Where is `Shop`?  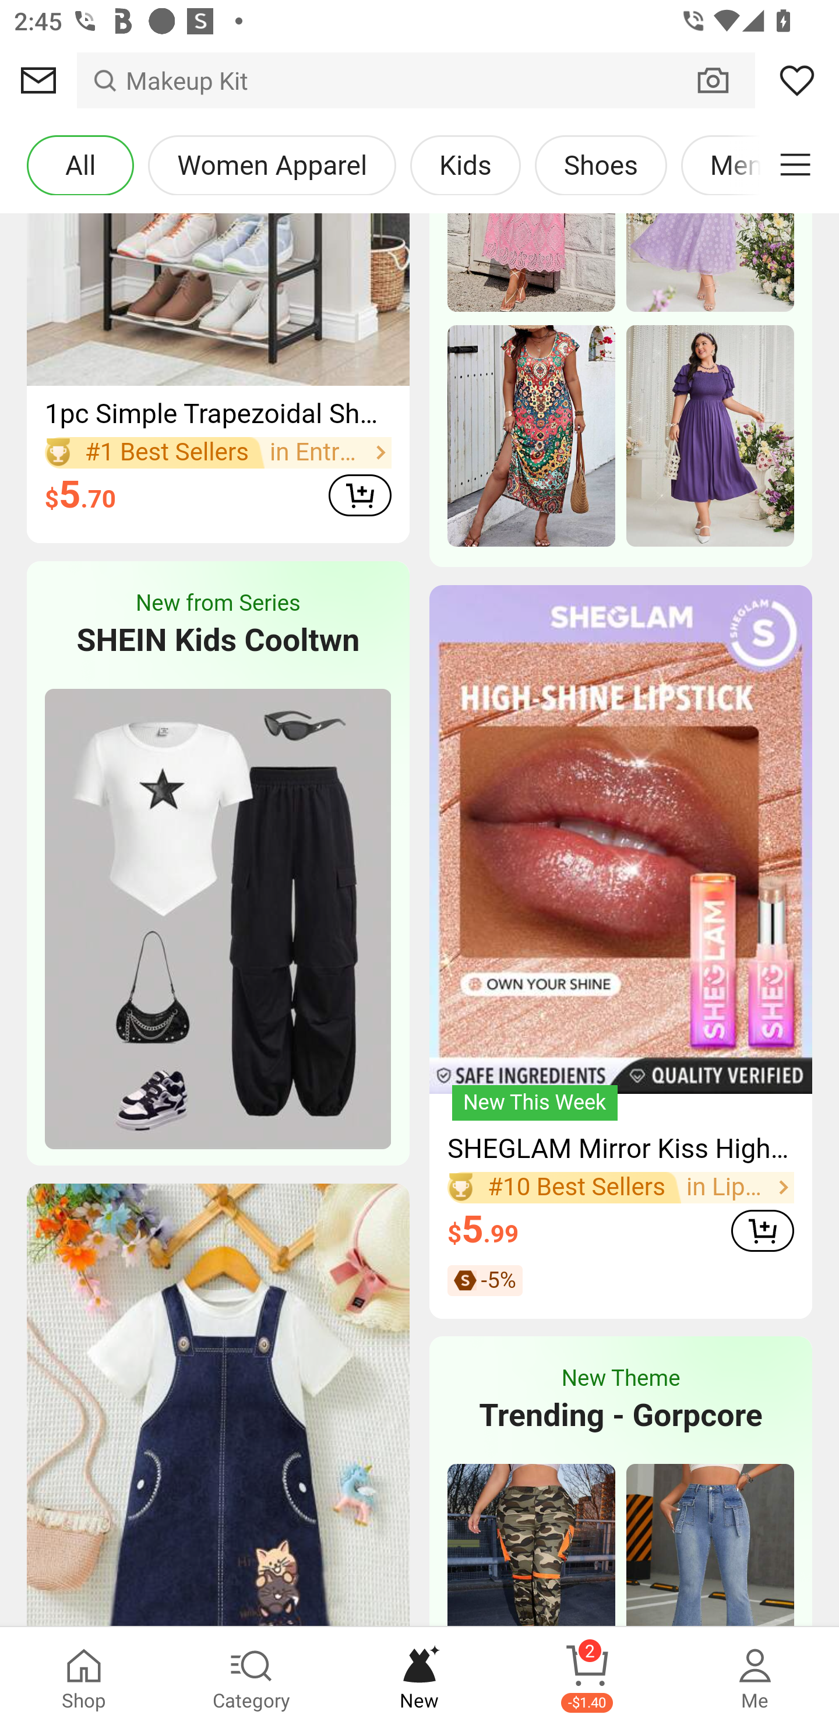 Shop is located at coordinates (84, 1676).